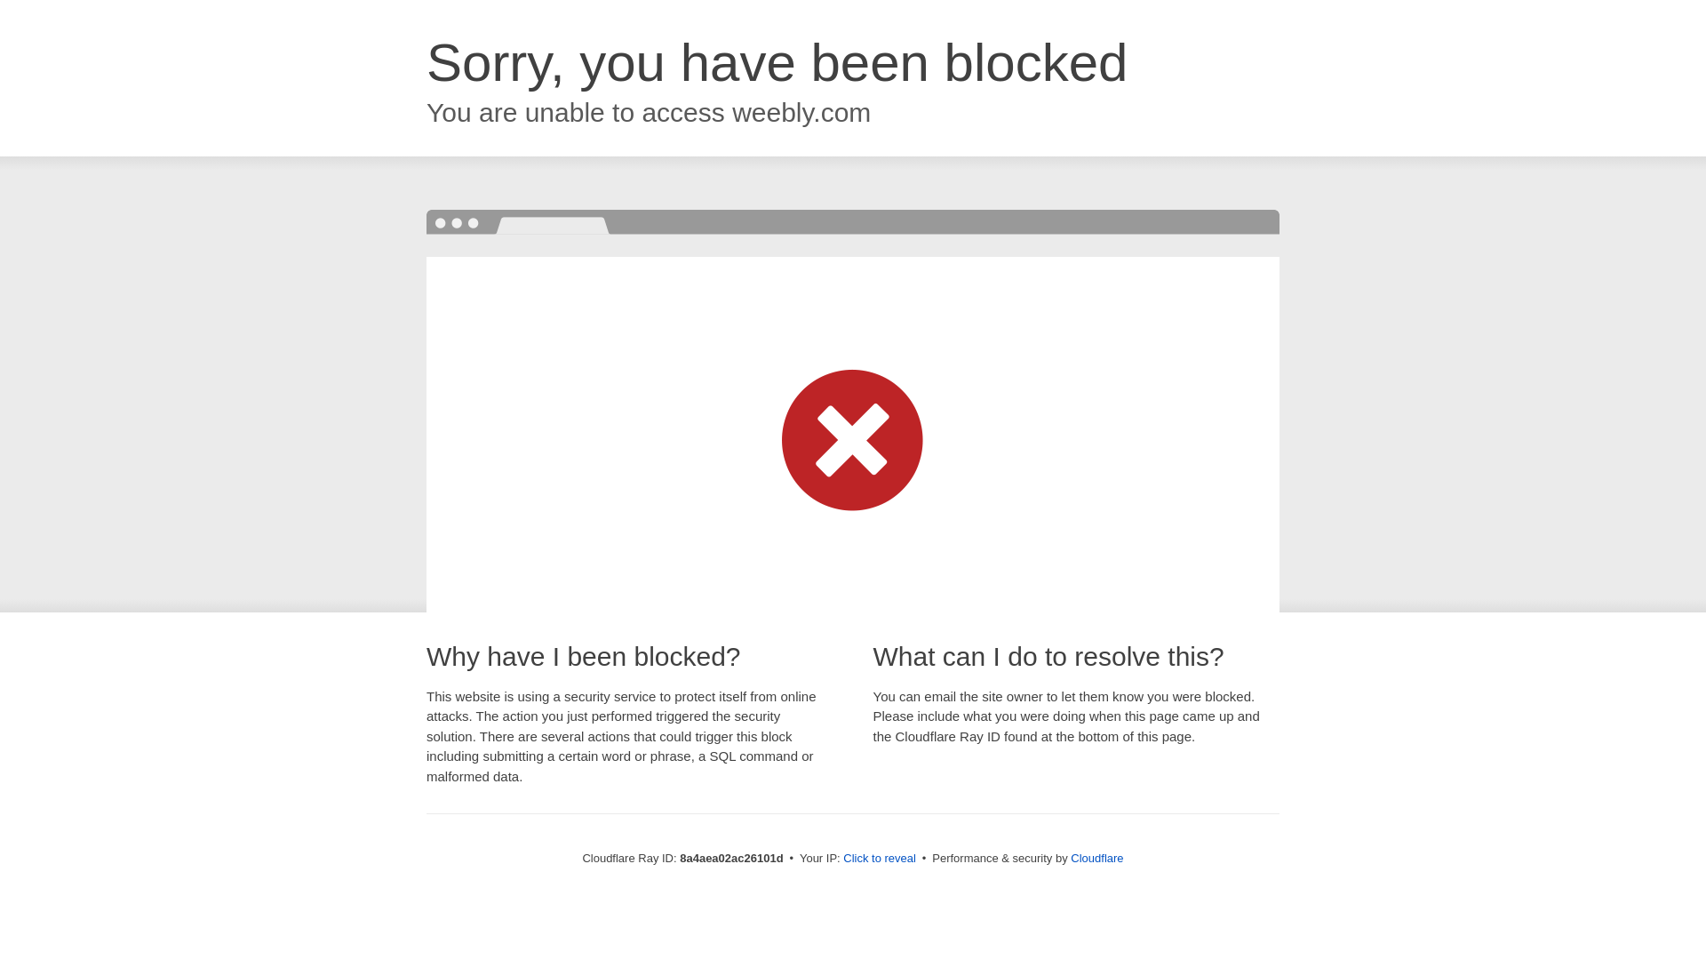 This screenshot has width=1706, height=960. What do you see at coordinates (880, 859) in the screenshot?
I see `Click to reveal` at bounding box center [880, 859].